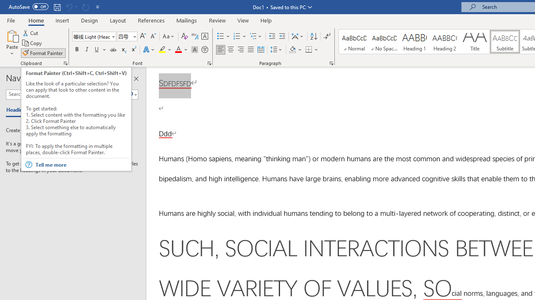 Image resolution: width=535 pixels, height=300 pixels. What do you see at coordinates (415, 42) in the screenshot?
I see `Heading 1` at bounding box center [415, 42].